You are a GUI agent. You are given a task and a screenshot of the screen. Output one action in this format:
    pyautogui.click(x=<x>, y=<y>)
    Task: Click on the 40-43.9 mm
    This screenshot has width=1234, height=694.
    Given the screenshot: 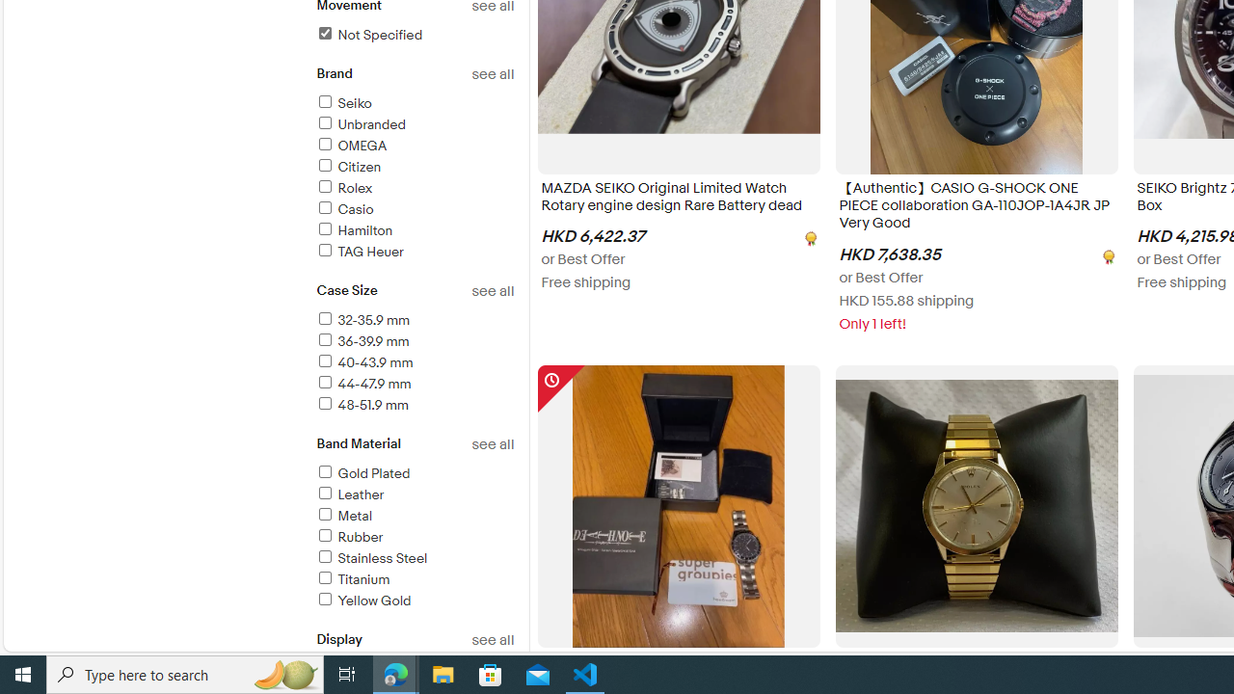 What is the action you would take?
    pyautogui.click(x=415, y=363)
    